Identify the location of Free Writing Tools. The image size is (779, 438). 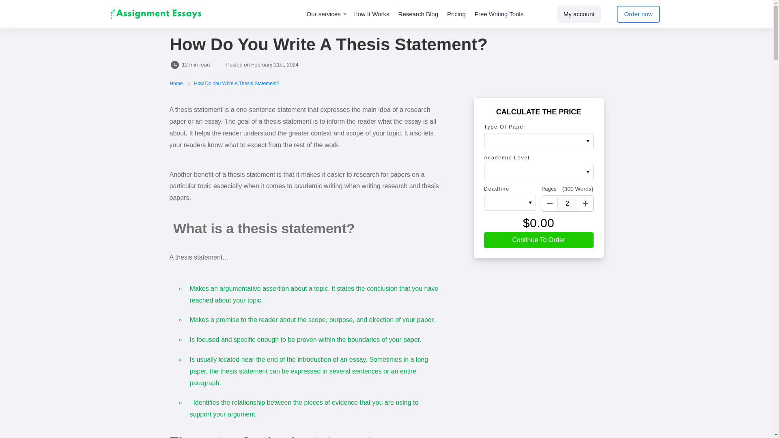
(499, 14).